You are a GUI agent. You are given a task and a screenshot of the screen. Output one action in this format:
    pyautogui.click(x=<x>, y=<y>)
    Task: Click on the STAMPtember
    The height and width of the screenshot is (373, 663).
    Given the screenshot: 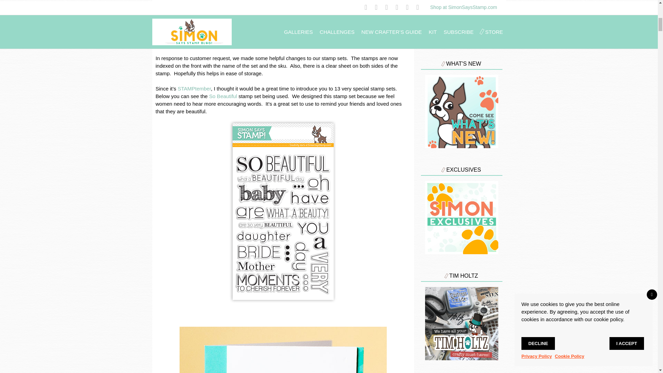 What is the action you would take?
    pyautogui.click(x=194, y=88)
    